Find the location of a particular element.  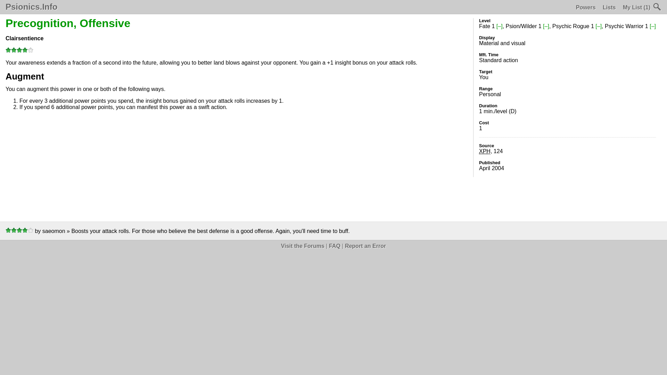

Remove Precognition, Offensive from your custom list. is located at coordinates (598, 26).